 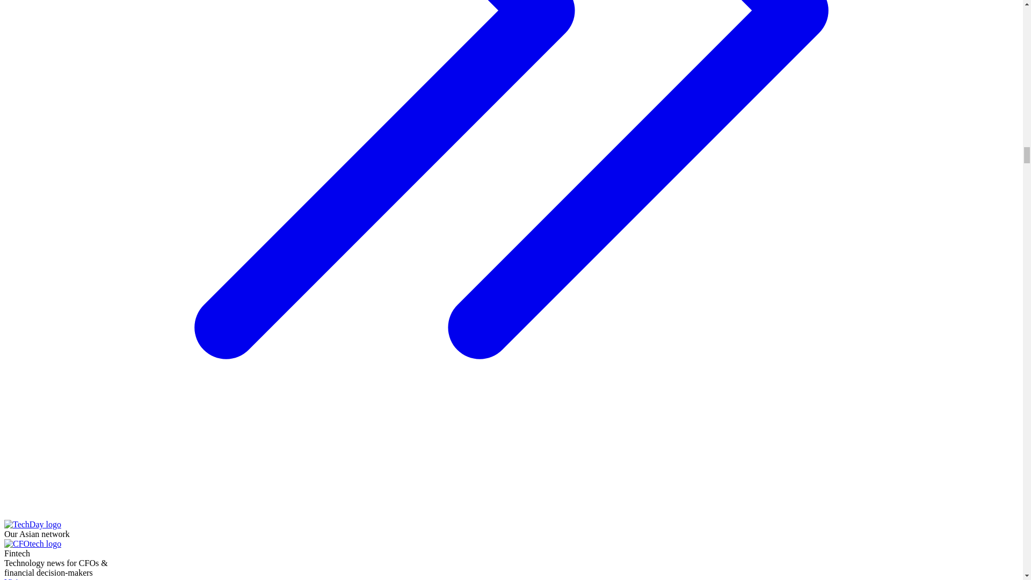 I want to click on Visit, so click(x=60, y=579).